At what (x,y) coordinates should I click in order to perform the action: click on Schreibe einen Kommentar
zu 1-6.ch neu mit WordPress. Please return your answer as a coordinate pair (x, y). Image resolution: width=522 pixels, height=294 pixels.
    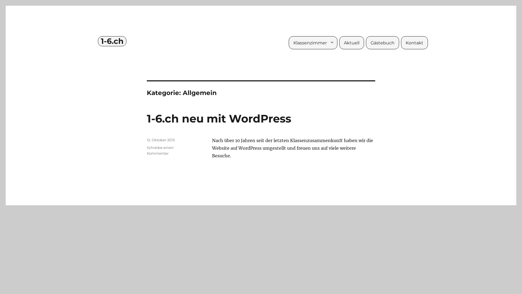
    Looking at the image, I should click on (160, 150).